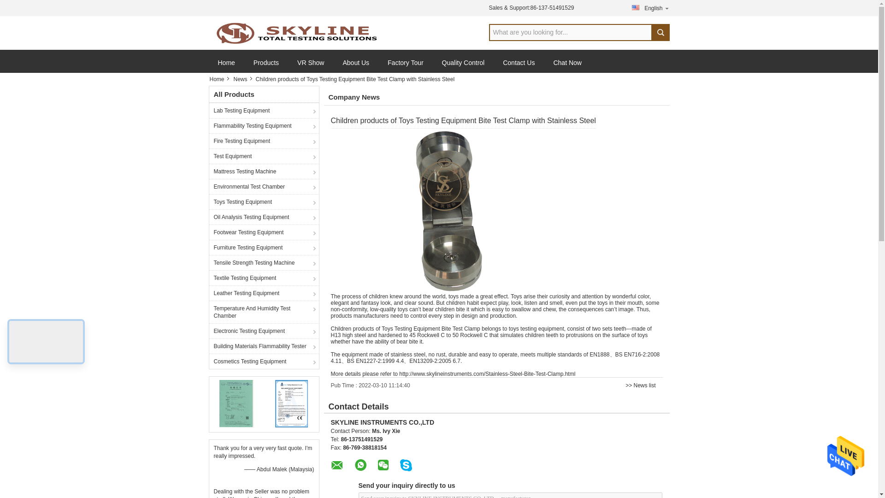 Image resolution: width=885 pixels, height=498 pixels. What do you see at coordinates (264, 125) in the screenshot?
I see `Flammability Testing Equipment` at bounding box center [264, 125].